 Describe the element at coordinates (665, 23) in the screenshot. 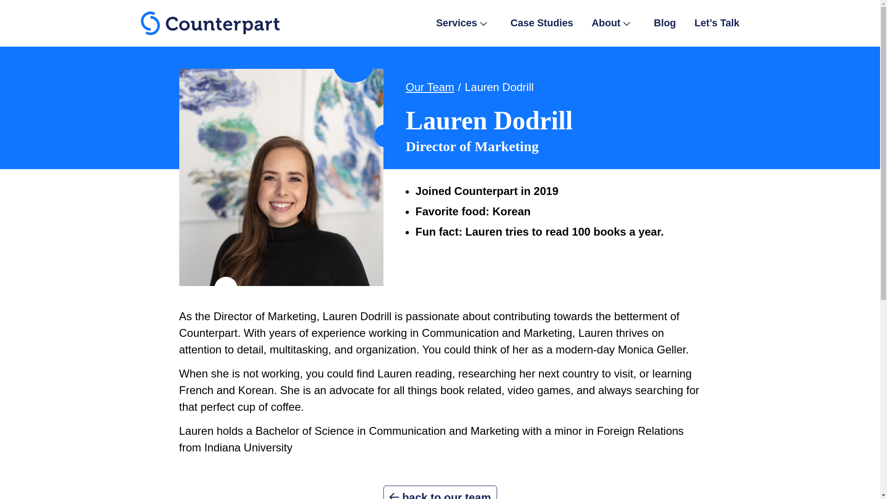

I see `Blog` at that location.